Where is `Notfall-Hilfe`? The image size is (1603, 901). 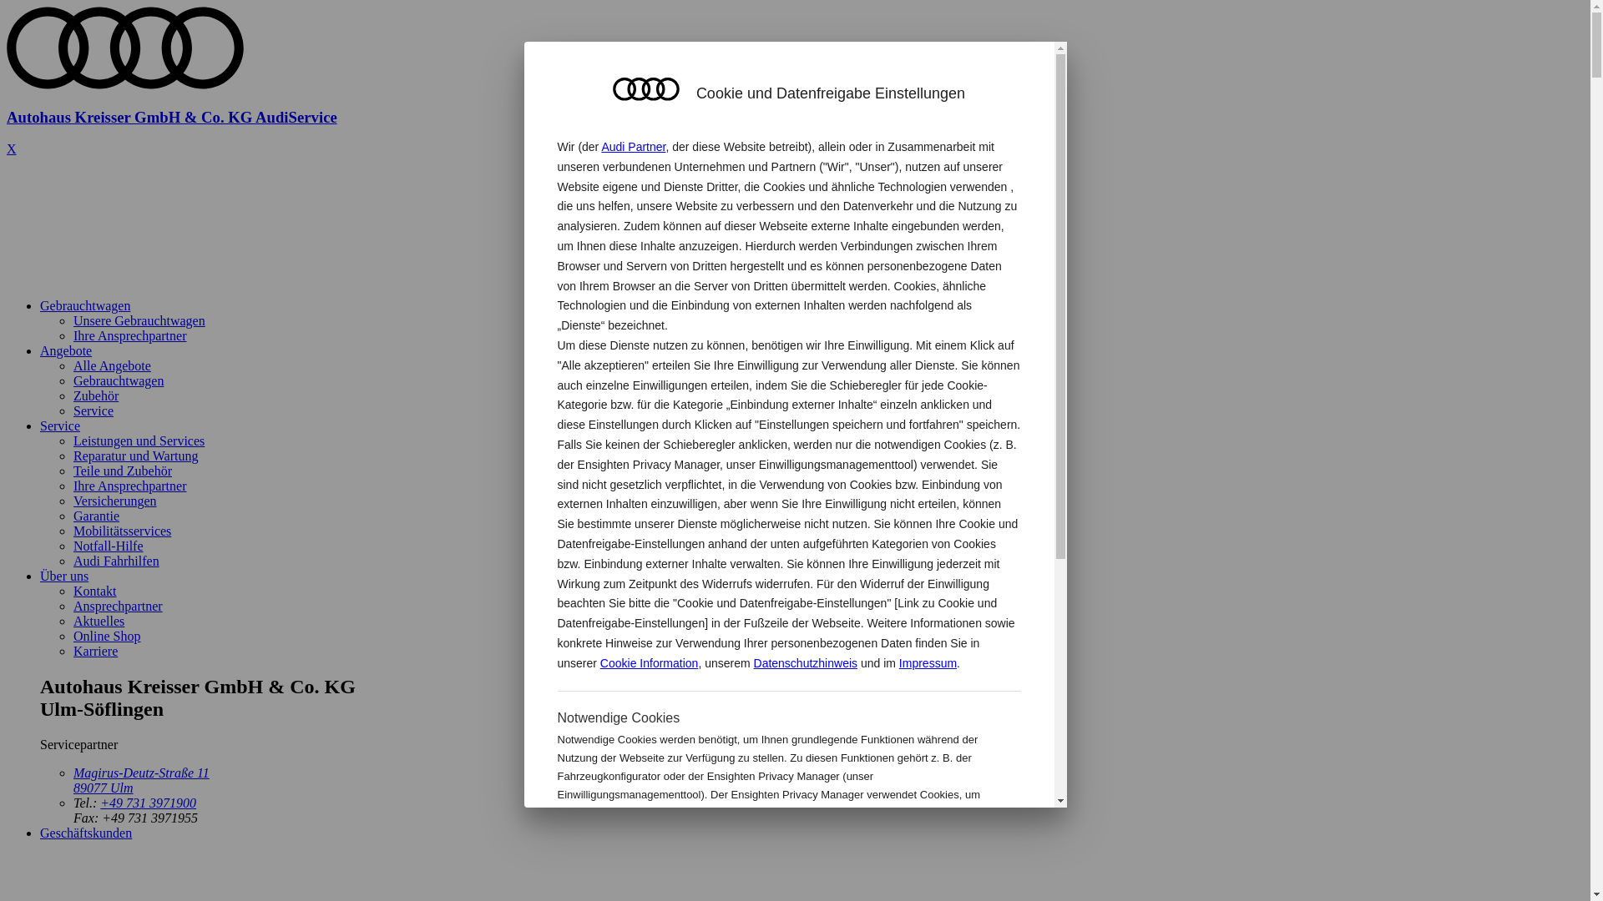 Notfall-Hilfe is located at coordinates (109, 546).